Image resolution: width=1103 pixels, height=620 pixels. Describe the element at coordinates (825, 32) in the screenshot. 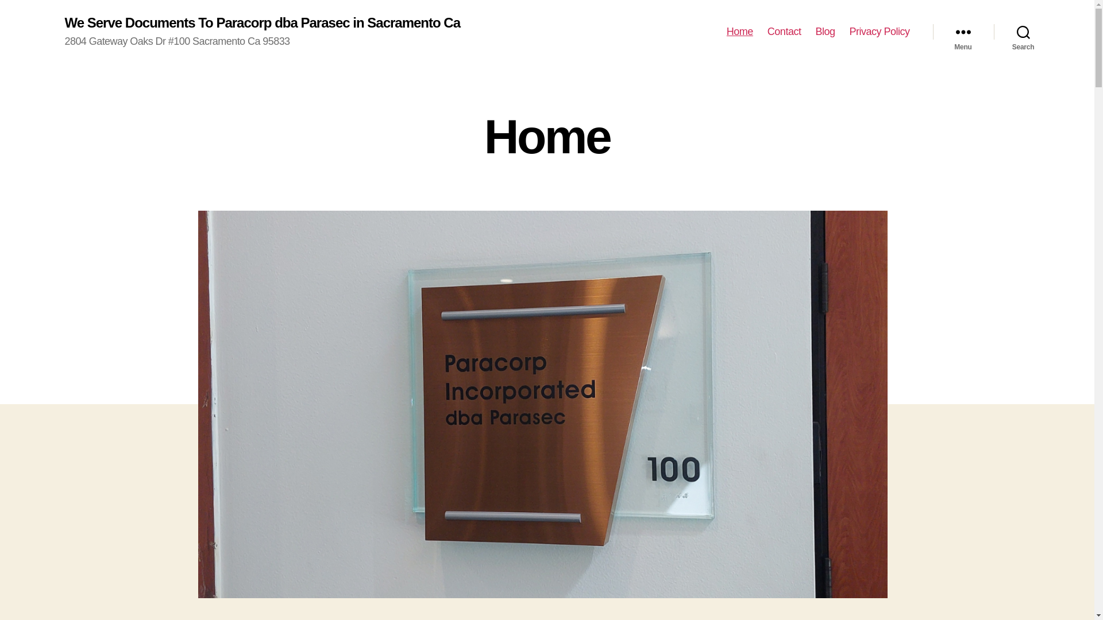

I see `Blog` at that location.